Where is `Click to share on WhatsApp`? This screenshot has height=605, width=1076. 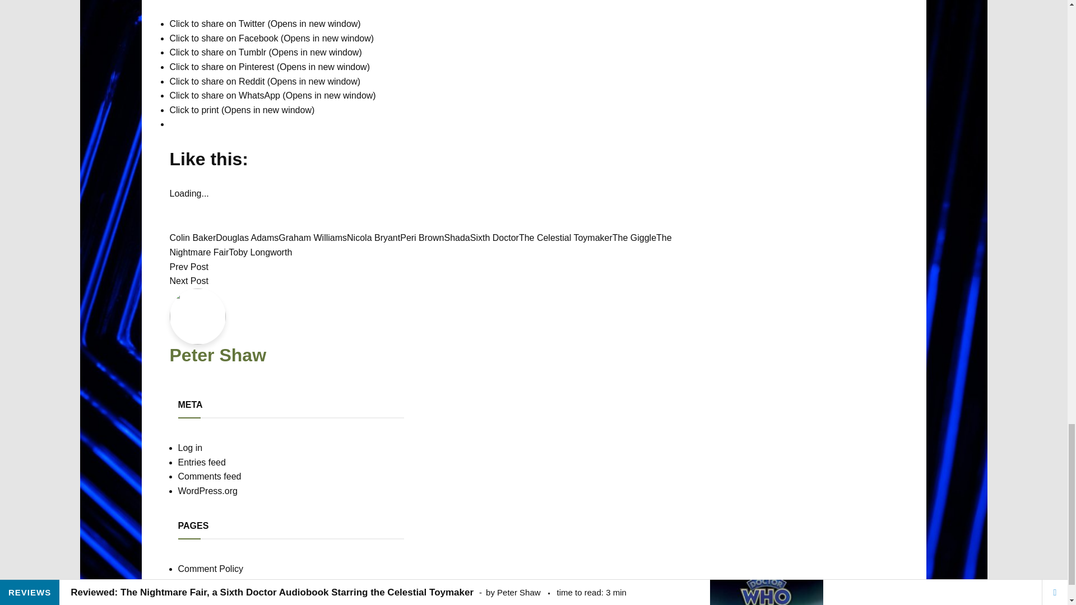
Click to share on WhatsApp is located at coordinates (272, 95).